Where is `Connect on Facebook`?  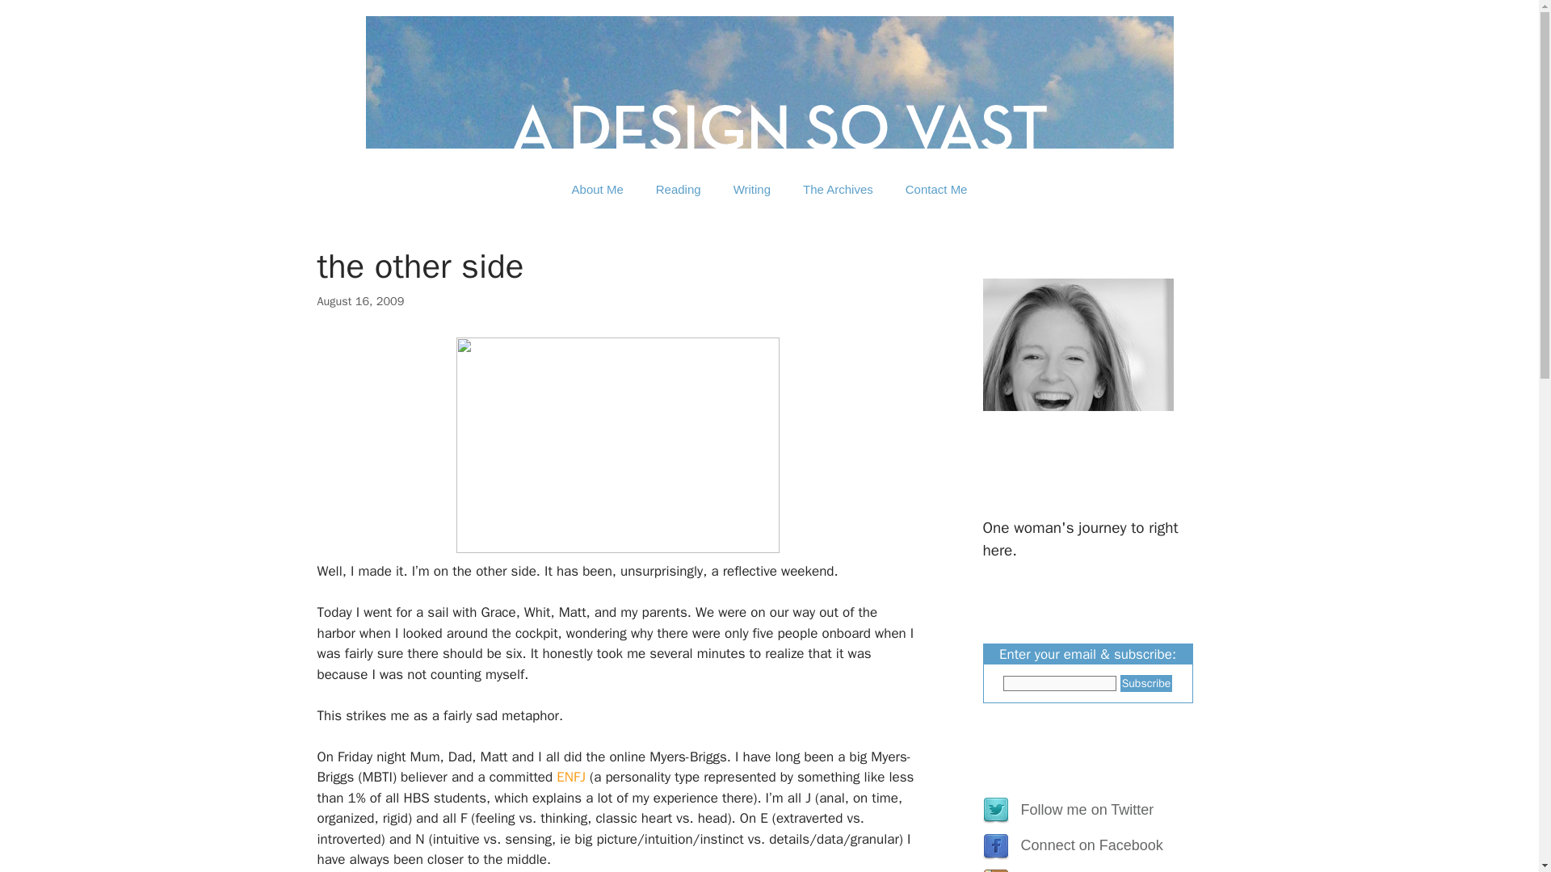
Connect on Facebook is located at coordinates (1087, 845).